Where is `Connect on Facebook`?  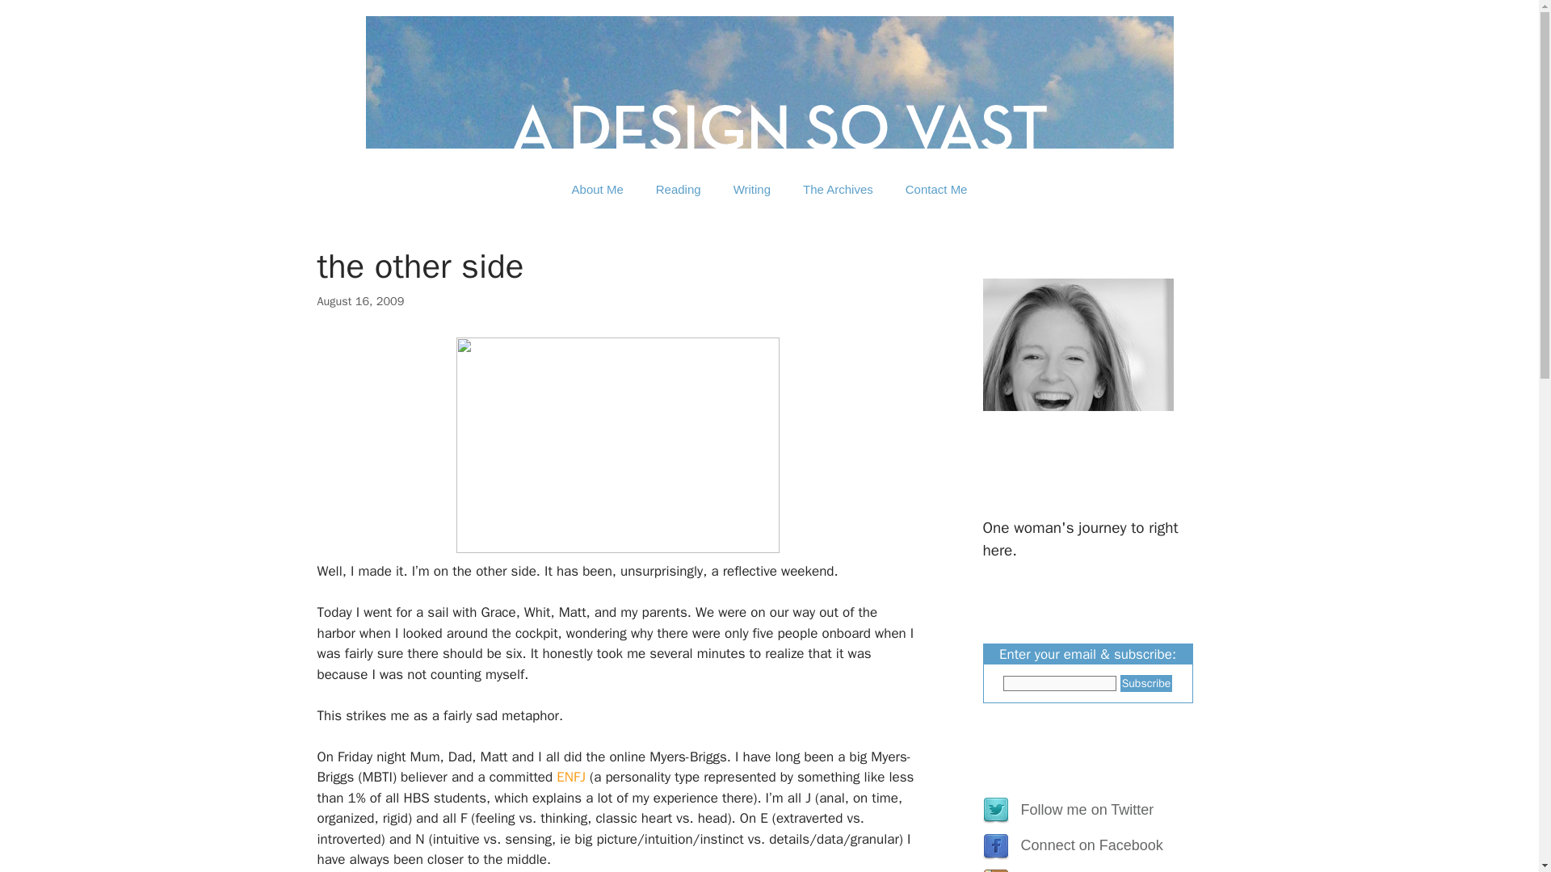
Connect on Facebook is located at coordinates (1087, 845).